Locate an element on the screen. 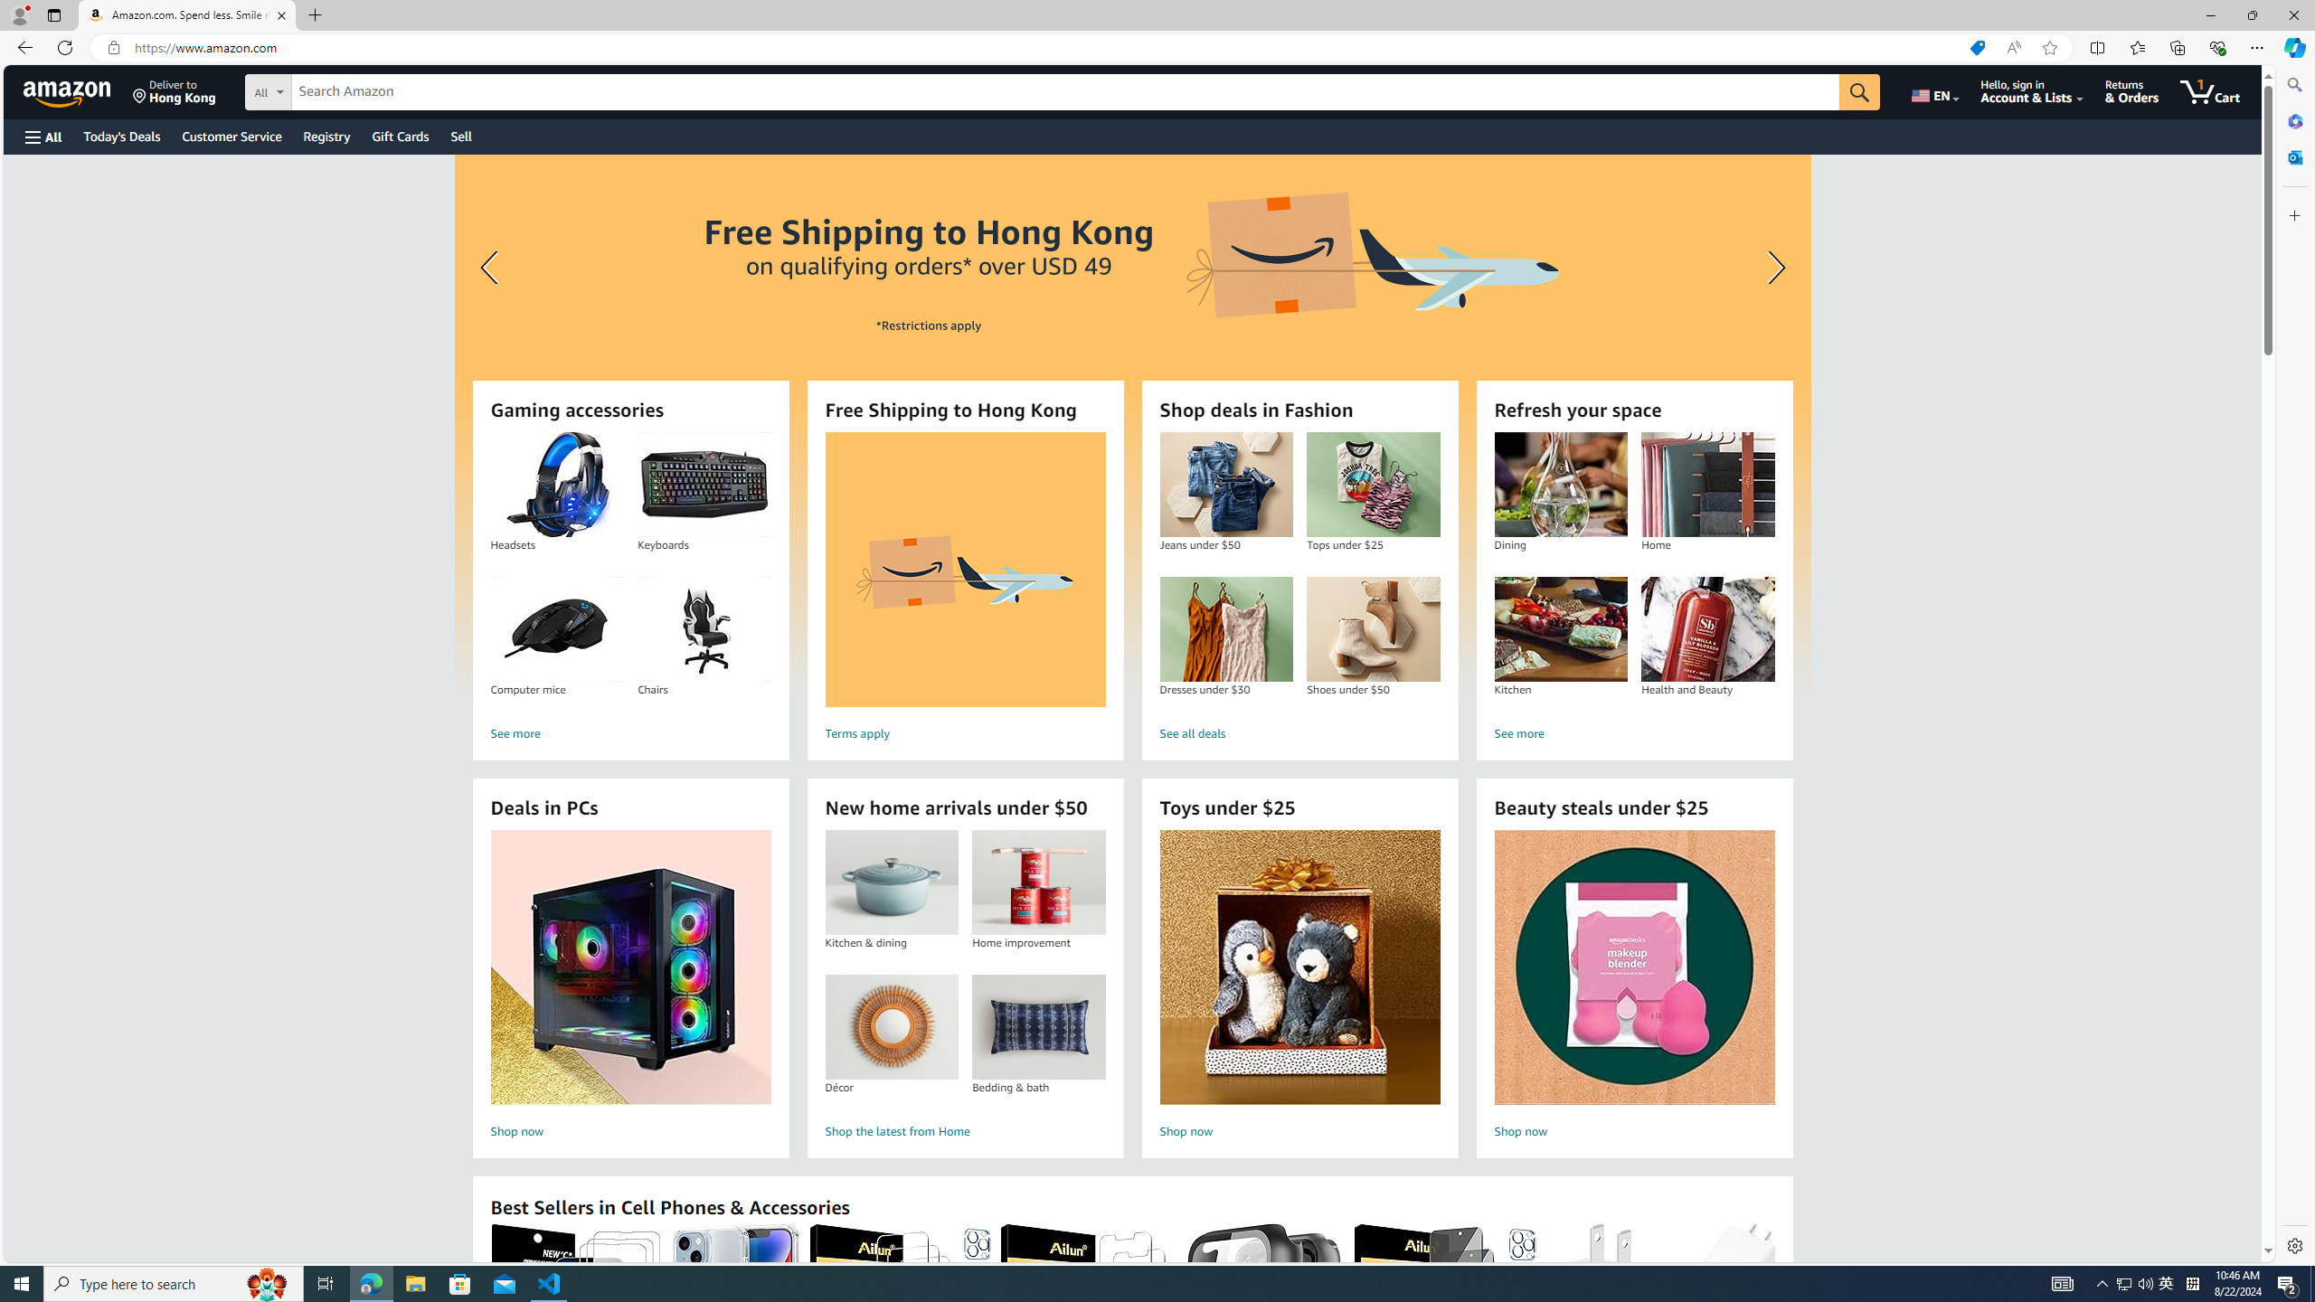 This screenshot has height=1302, width=2315. Bedding & bath is located at coordinates (1039, 1027).